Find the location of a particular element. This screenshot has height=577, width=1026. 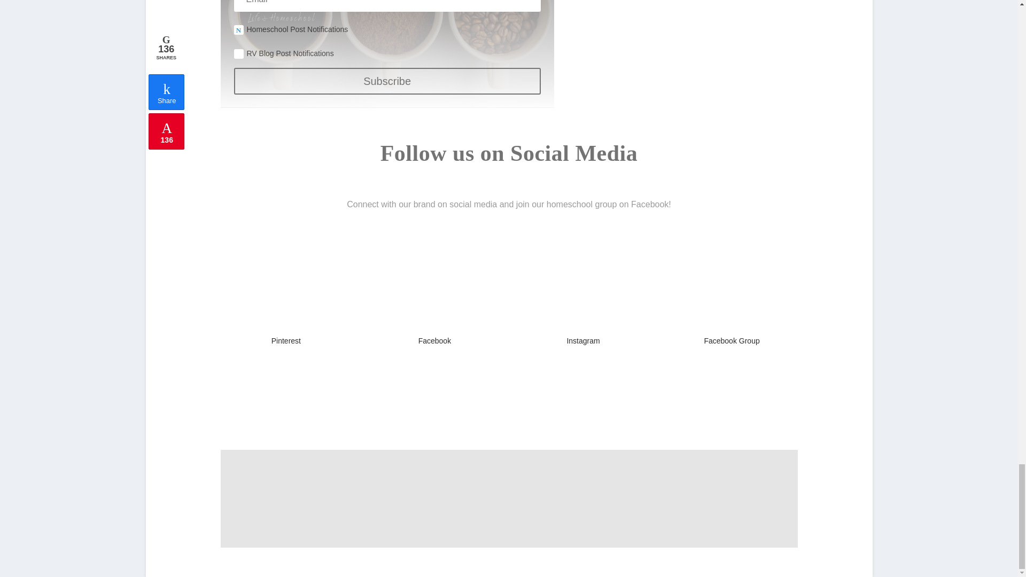

Subscribe is located at coordinates (387, 81).